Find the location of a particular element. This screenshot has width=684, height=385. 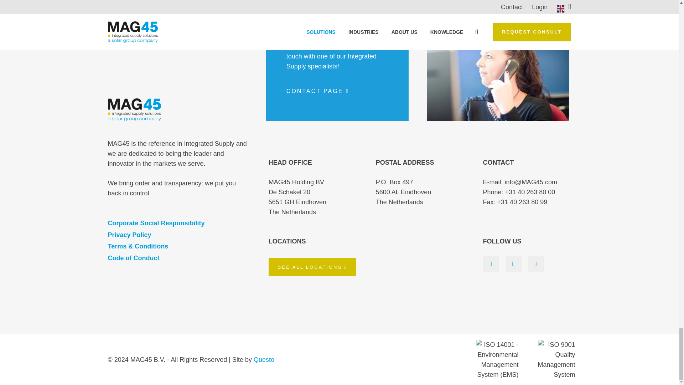

Facebook is located at coordinates (536, 264).